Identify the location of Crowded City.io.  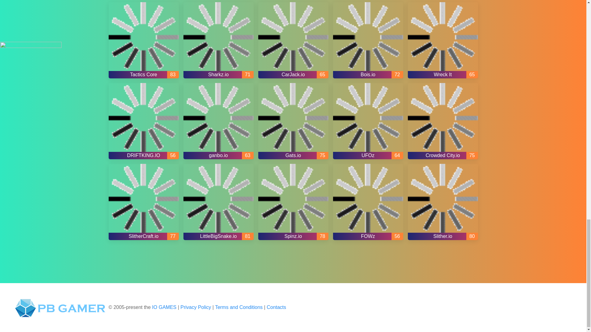
(443, 121).